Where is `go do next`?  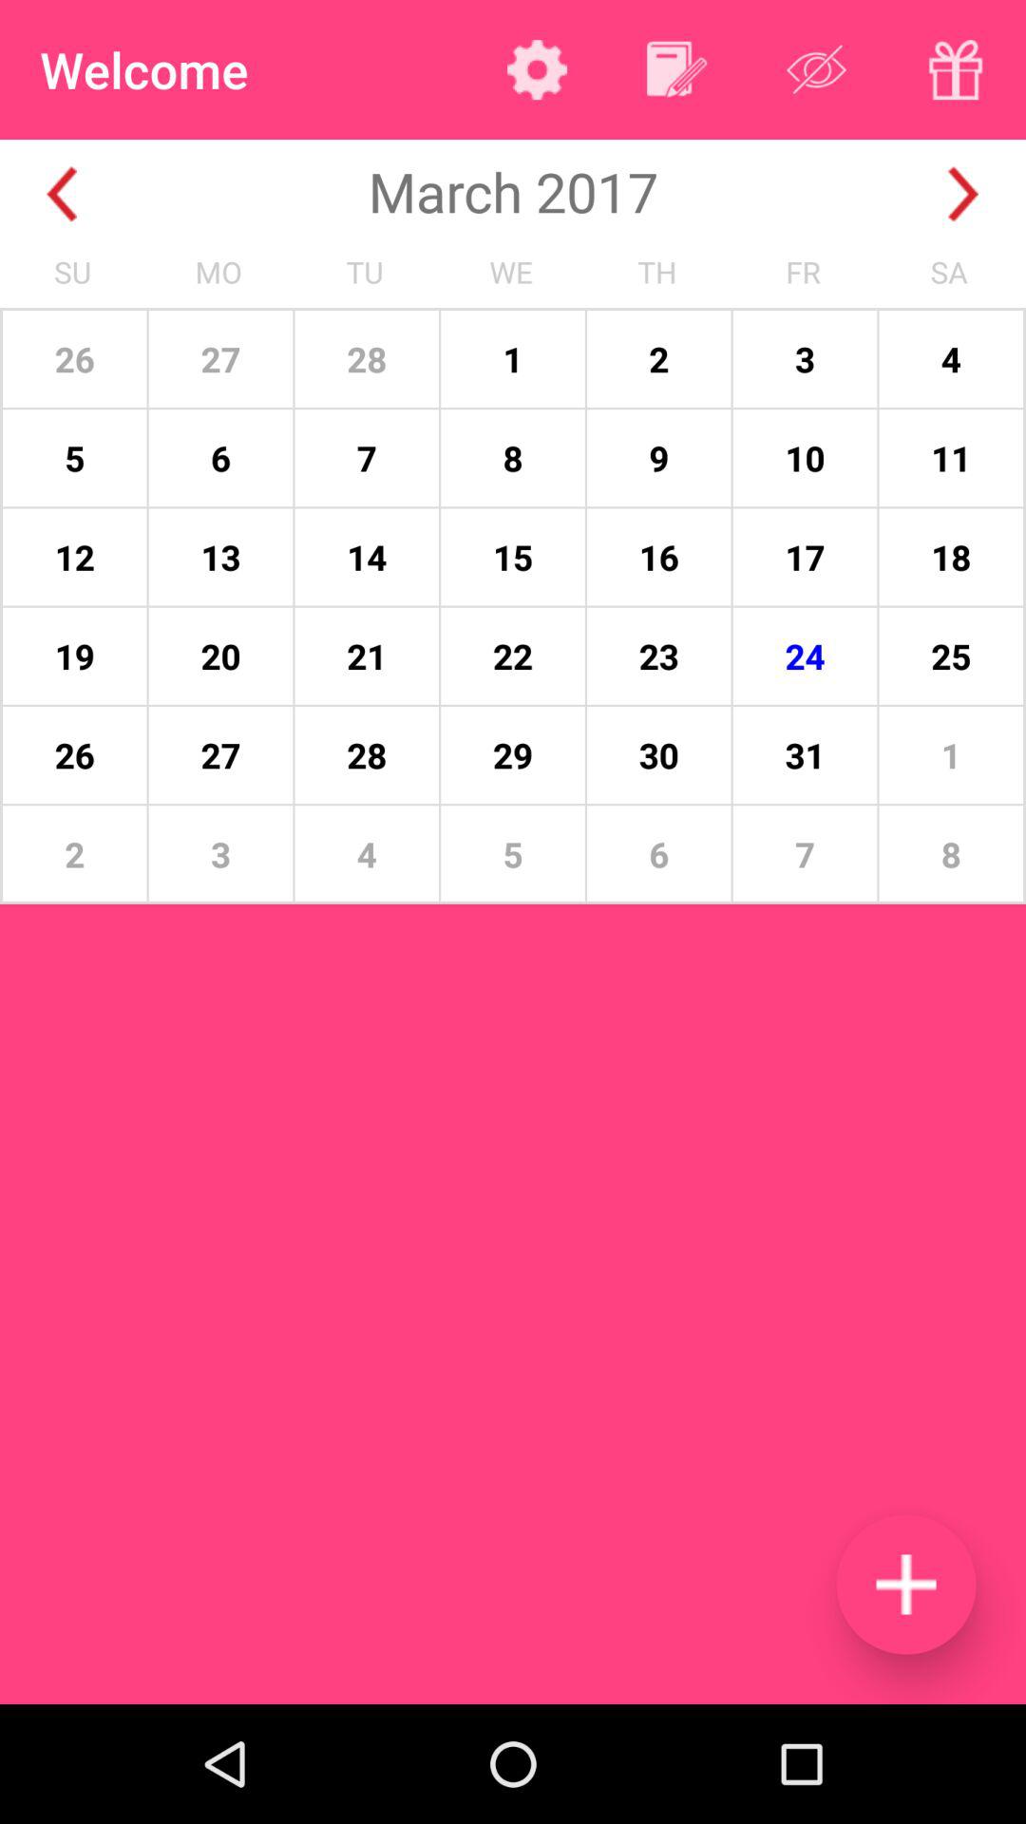 go do next is located at coordinates (963, 194).